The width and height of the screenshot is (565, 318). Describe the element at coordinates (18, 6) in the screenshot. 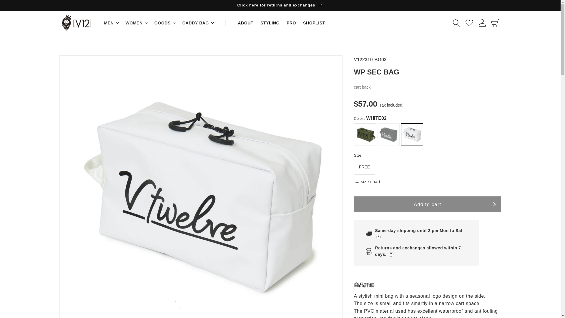

I see `Skip to content` at that location.